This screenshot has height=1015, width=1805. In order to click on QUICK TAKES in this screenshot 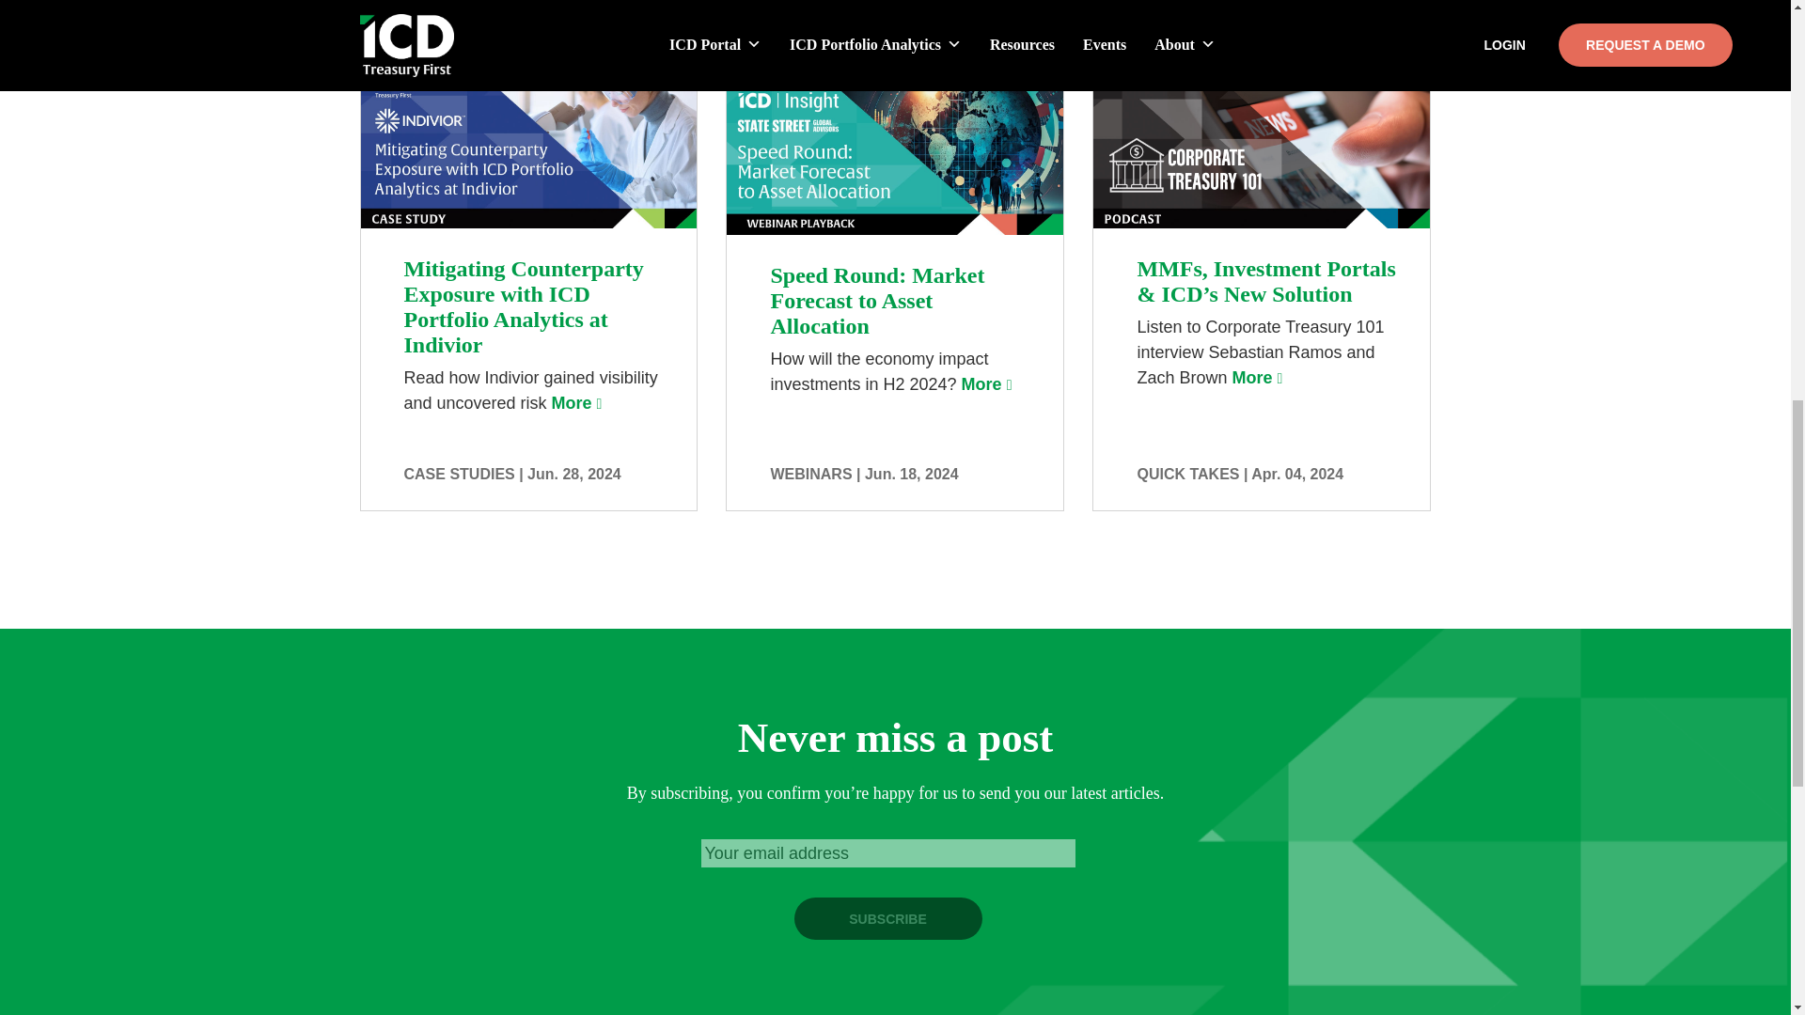, I will do `click(1187, 474)`.